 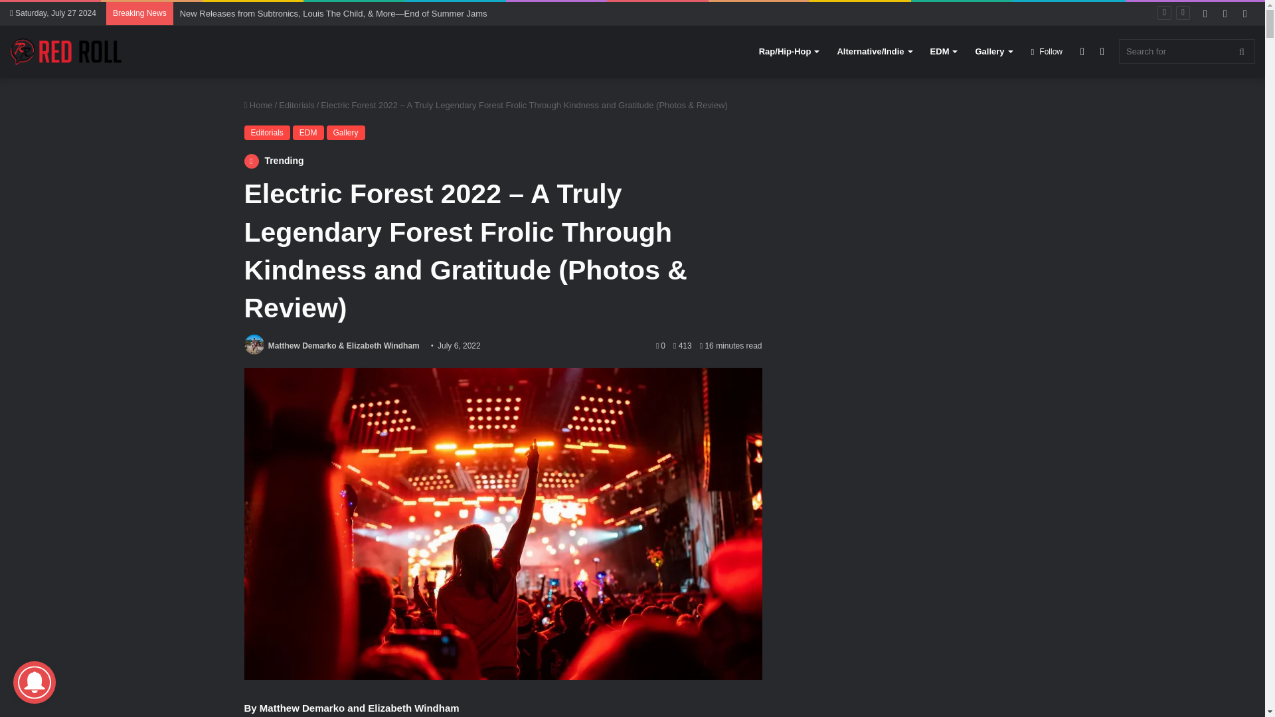 What do you see at coordinates (267, 133) in the screenshot?
I see `Editorials` at bounding box center [267, 133].